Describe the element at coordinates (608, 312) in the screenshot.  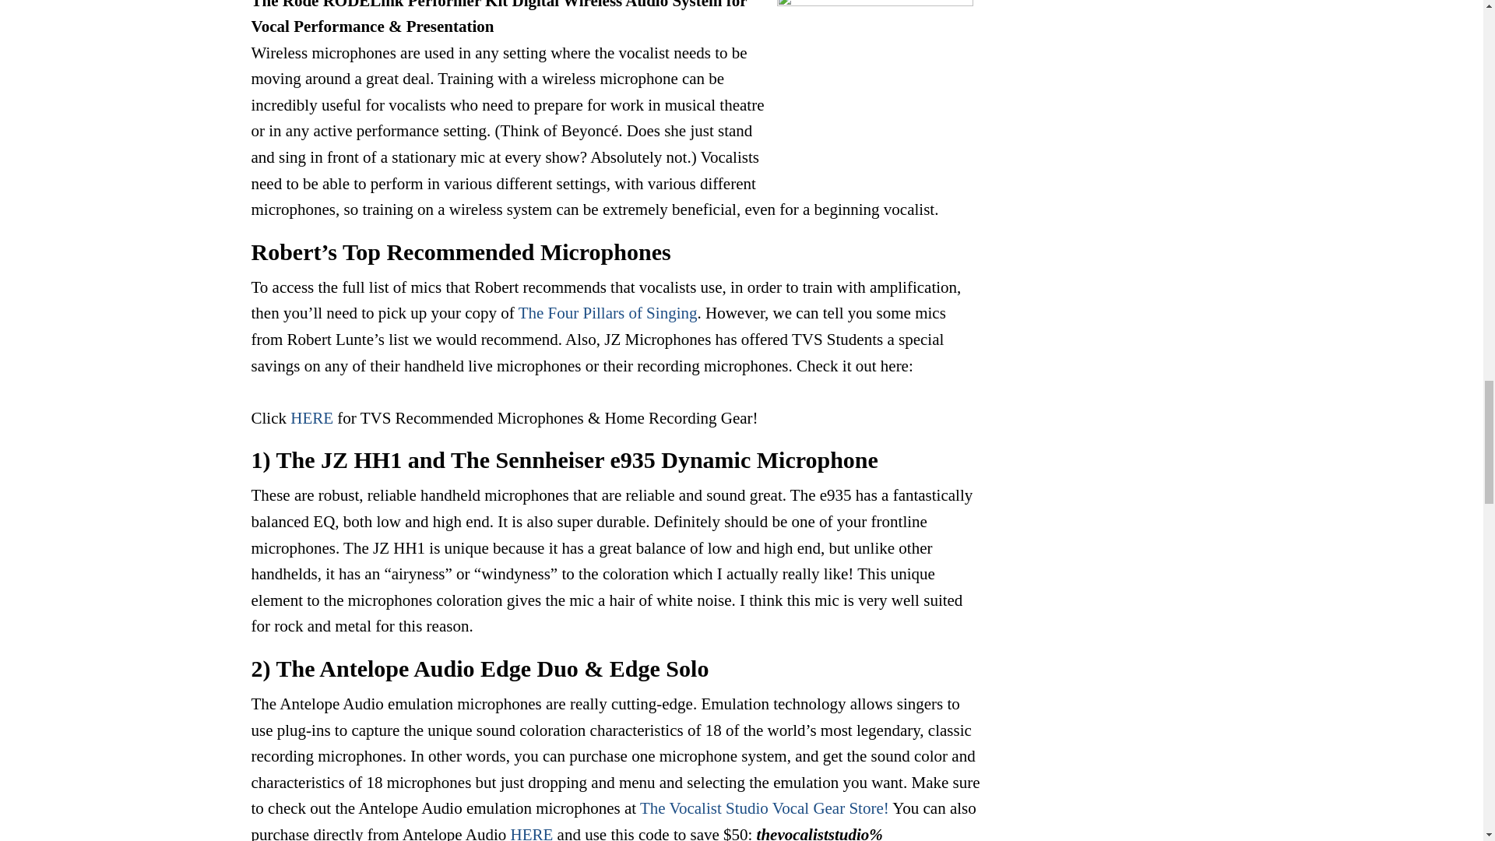
I see `The Four Pillars of Singing` at that location.